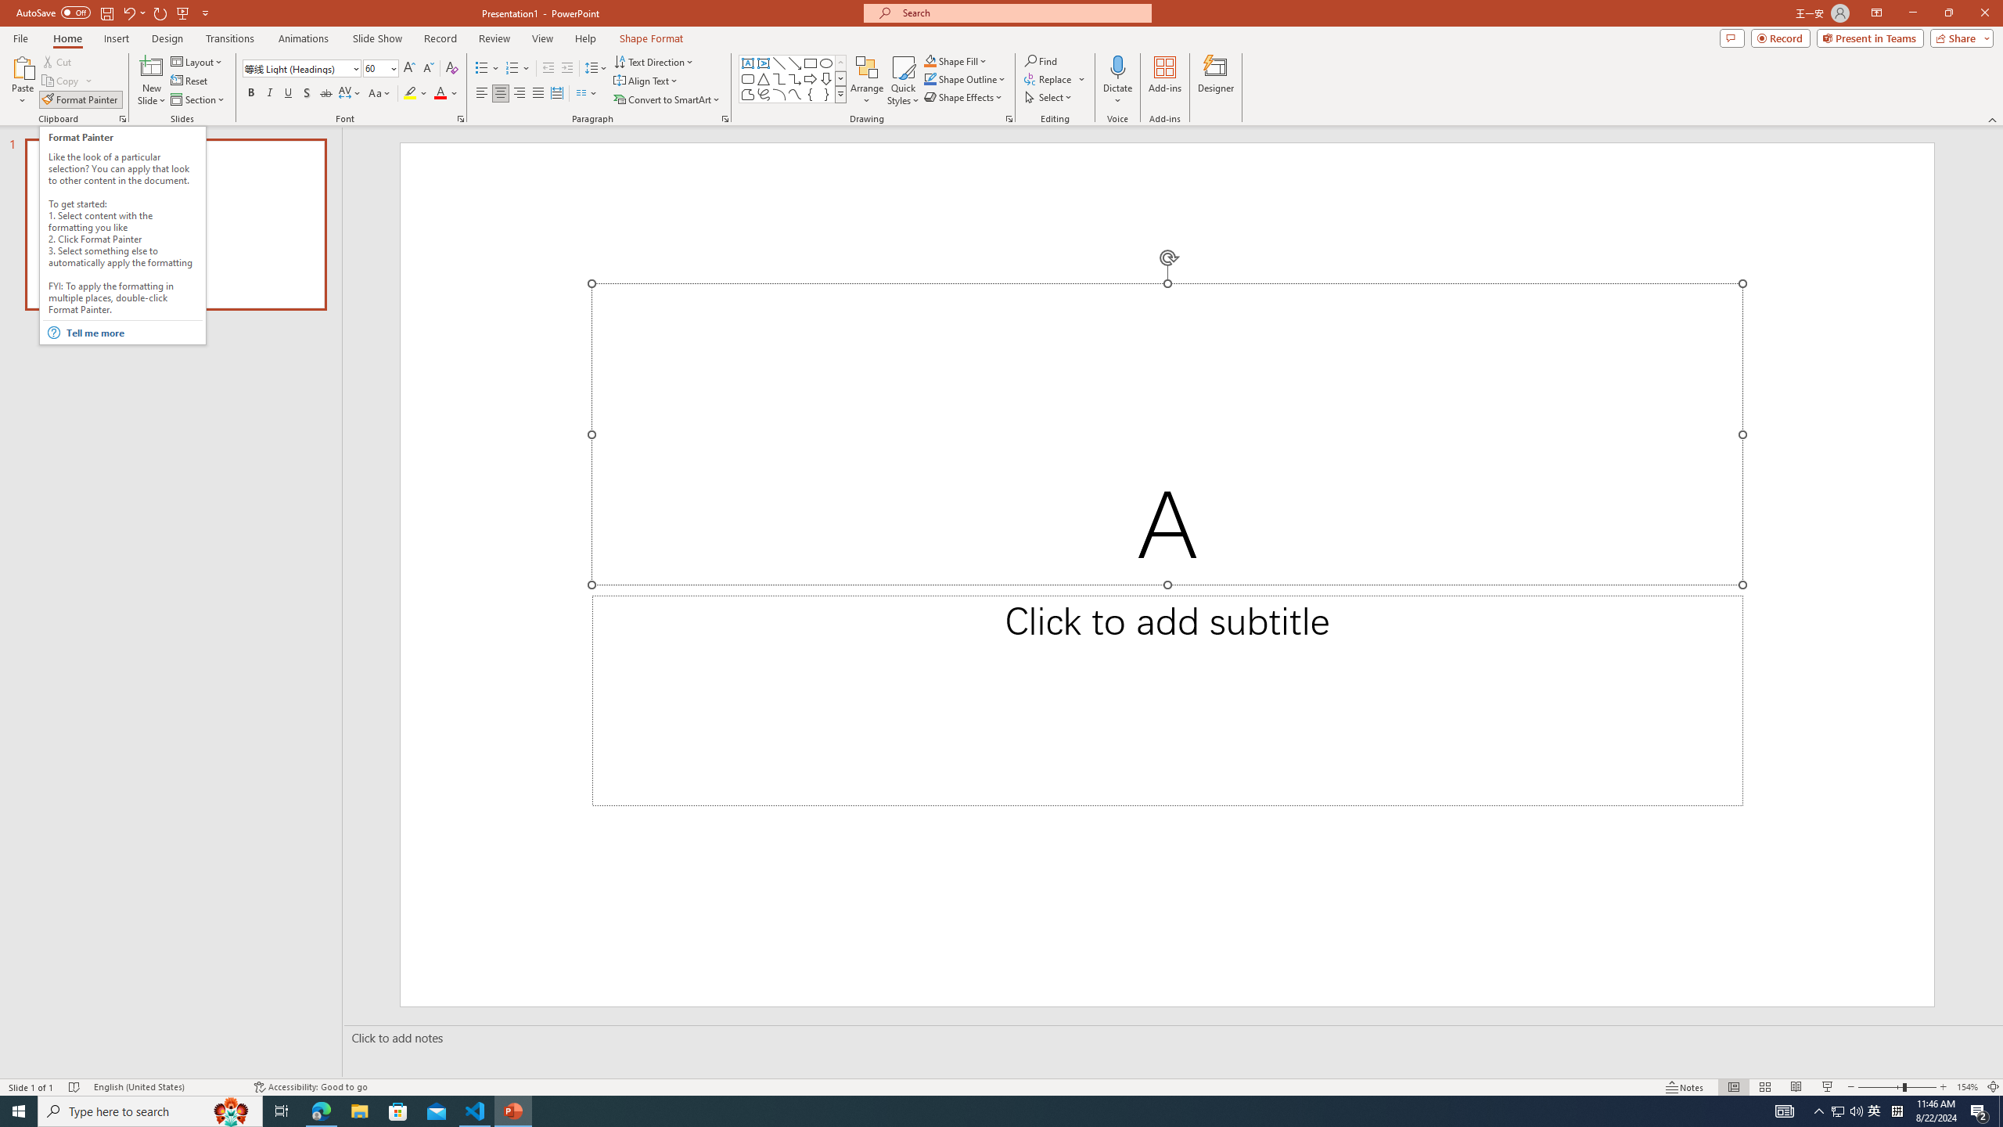 The width and height of the screenshot is (2003, 1127). Describe the element at coordinates (520, 94) in the screenshot. I see `Align Right` at that location.